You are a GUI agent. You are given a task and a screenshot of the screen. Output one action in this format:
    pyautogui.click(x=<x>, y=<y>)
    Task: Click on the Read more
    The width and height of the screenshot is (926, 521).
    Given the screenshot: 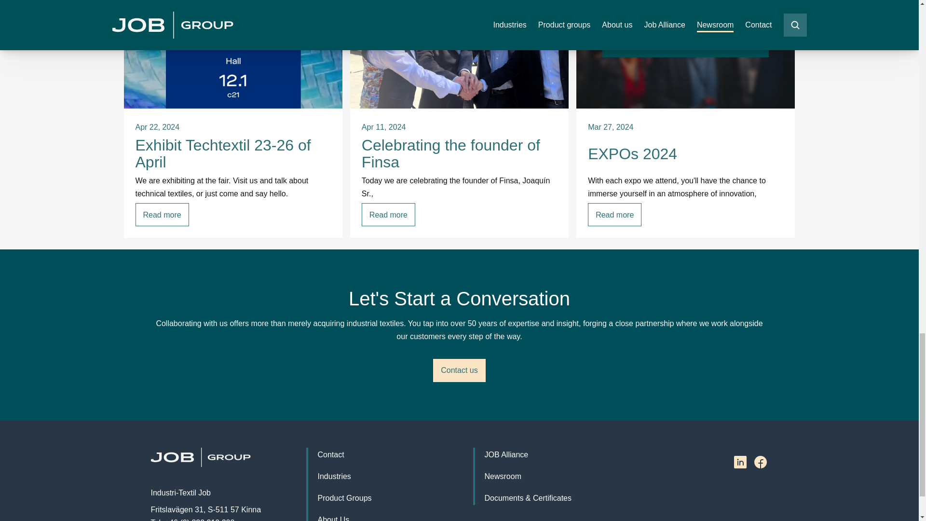 What is the action you would take?
    pyautogui.click(x=614, y=214)
    